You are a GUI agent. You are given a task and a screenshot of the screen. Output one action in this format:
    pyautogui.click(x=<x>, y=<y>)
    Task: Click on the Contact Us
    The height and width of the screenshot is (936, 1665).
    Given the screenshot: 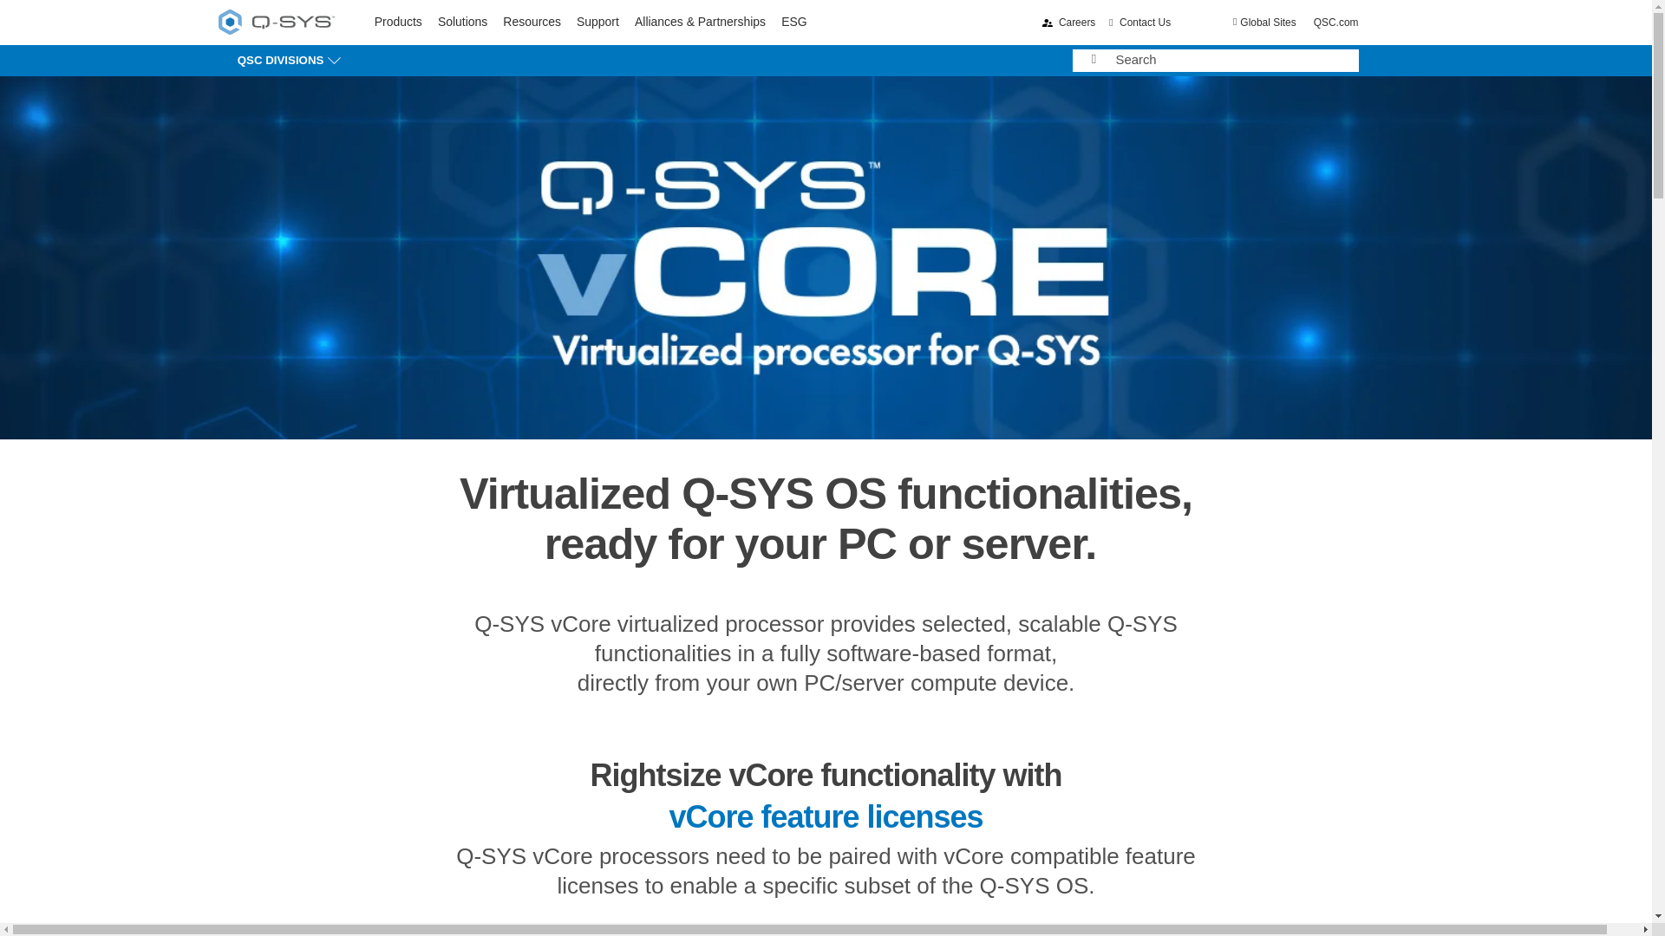 What is the action you would take?
    pyautogui.click(x=1139, y=23)
    